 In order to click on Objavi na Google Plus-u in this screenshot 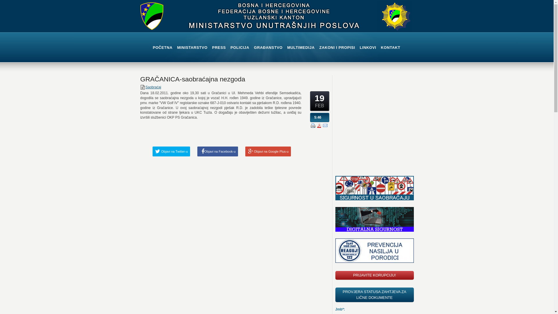, I will do `click(268, 151)`.